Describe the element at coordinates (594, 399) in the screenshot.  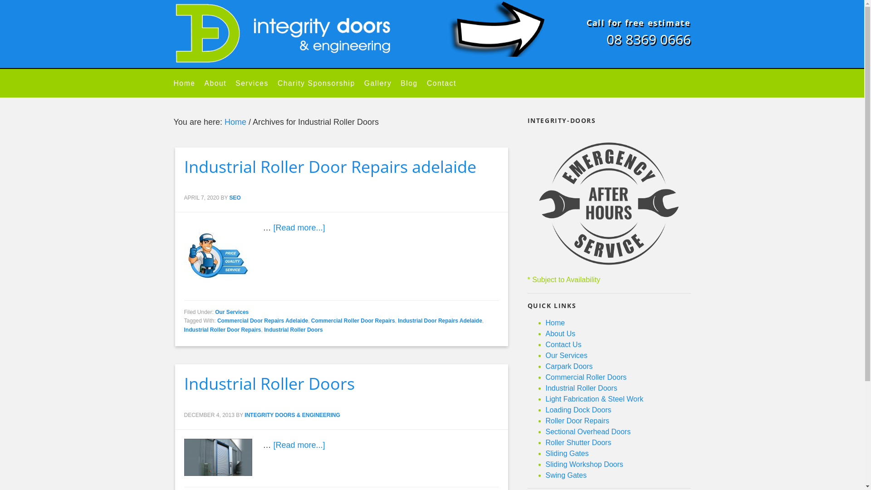
I see `Light Fabrication & Steel Work` at that location.